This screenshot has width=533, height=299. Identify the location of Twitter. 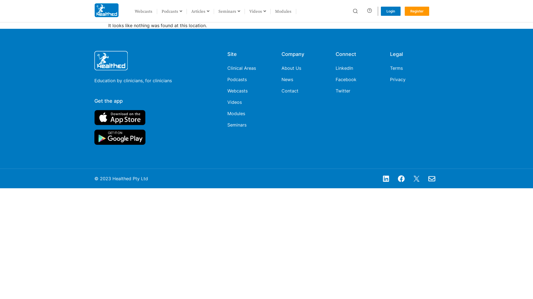
(343, 91).